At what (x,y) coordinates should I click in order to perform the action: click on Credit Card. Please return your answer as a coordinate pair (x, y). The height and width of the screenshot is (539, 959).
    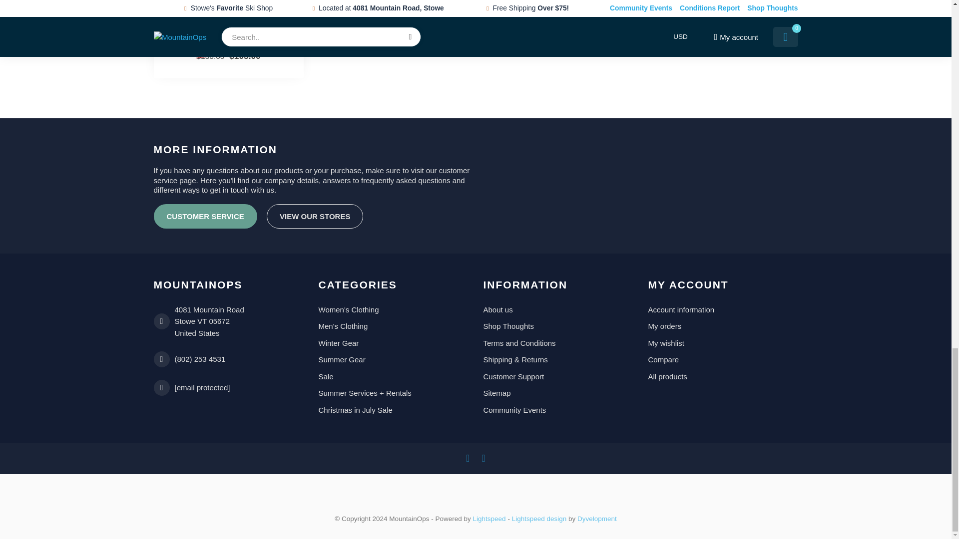
    Looking at the image, I should click on (477, 499).